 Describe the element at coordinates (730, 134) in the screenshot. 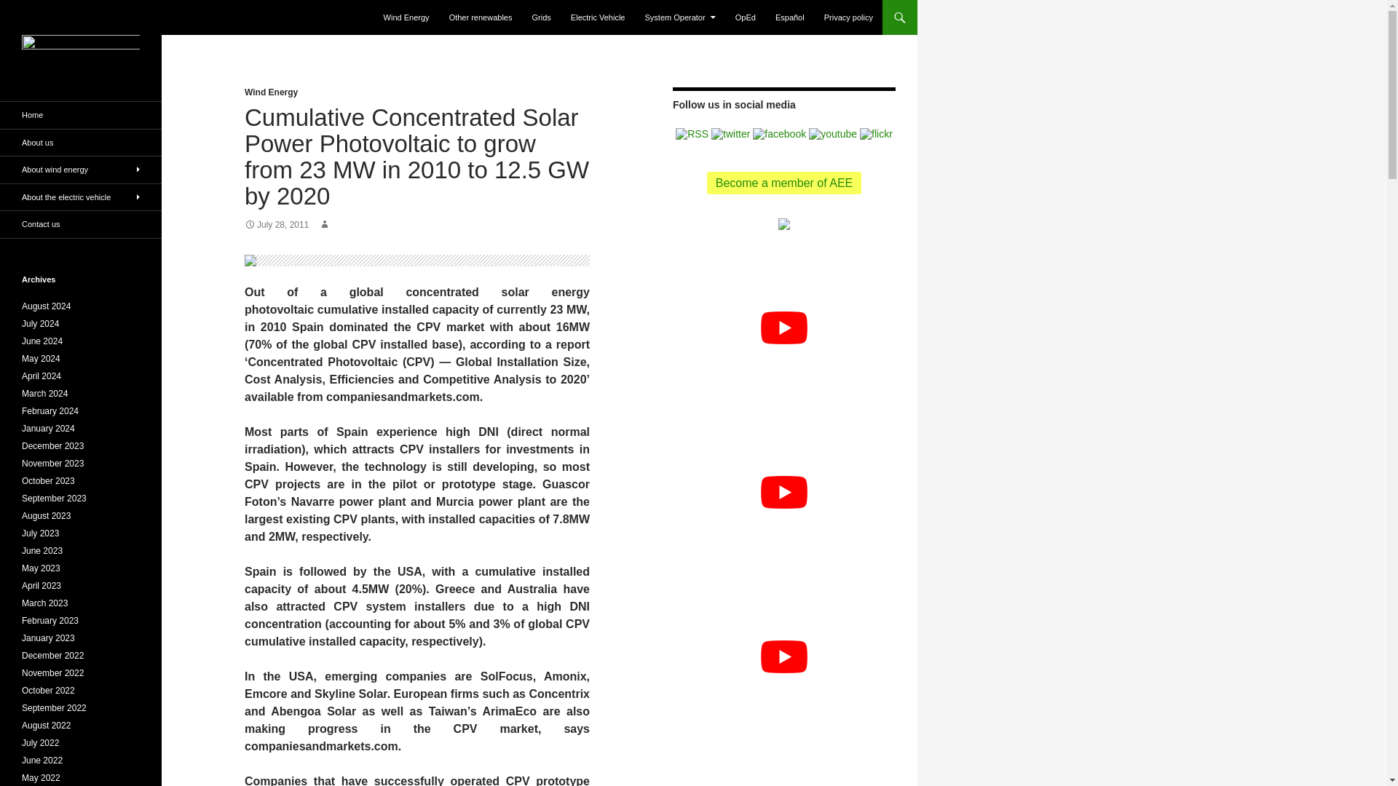

I see `twitter` at that location.